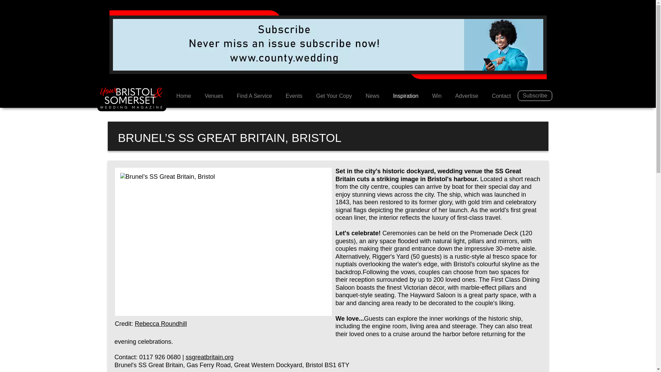 The image size is (661, 372). Describe the element at coordinates (214, 96) in the screenshot. I see `Find your dream wedding venue in Bristol and Somerset` at that location.